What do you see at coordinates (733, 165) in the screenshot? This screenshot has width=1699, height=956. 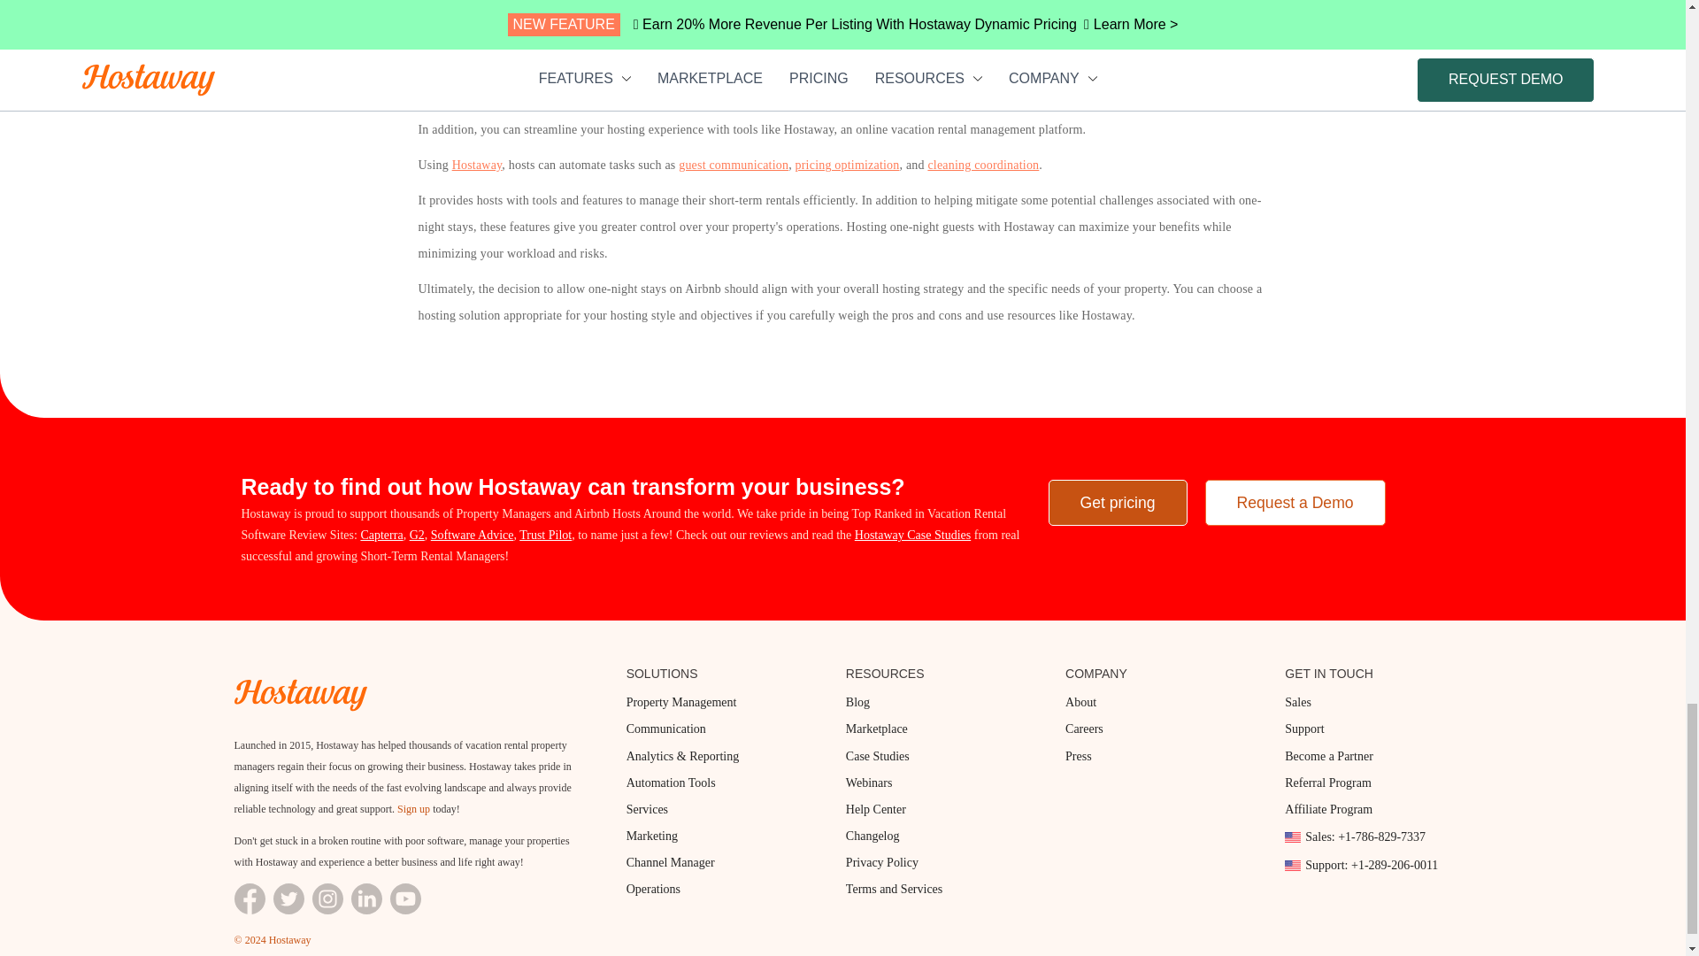 I see `guest communication` at bounding box center [733, 165].